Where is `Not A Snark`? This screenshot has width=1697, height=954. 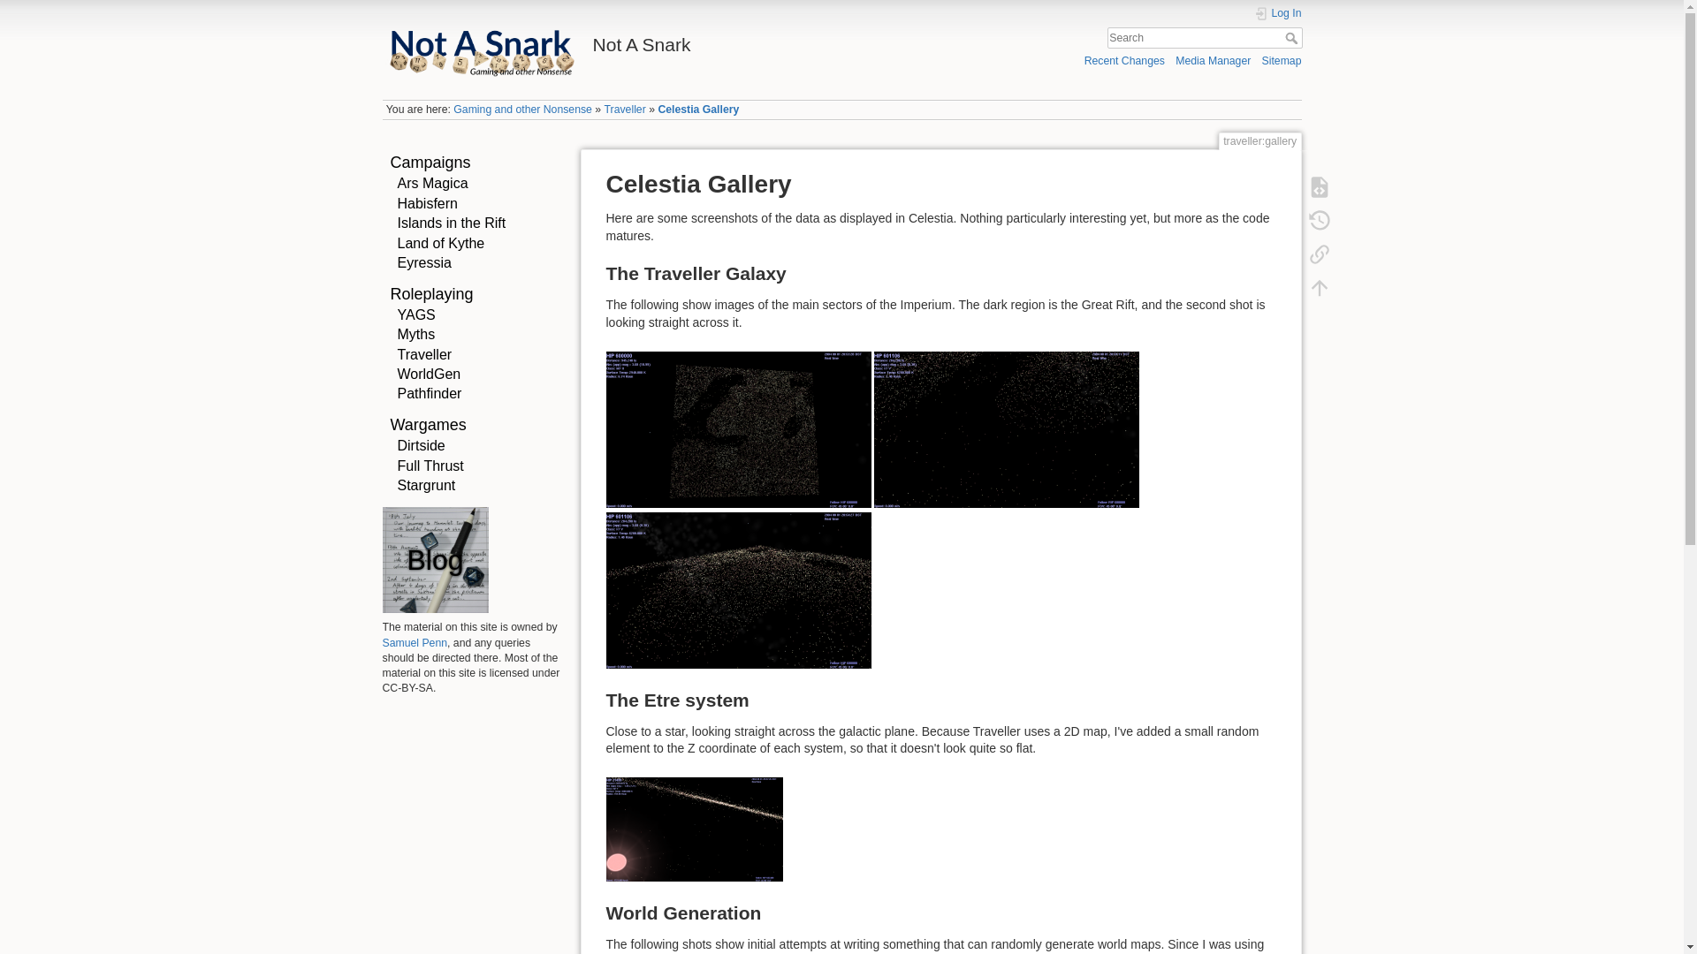 Not A Snark is located at coordinates (607, 40).